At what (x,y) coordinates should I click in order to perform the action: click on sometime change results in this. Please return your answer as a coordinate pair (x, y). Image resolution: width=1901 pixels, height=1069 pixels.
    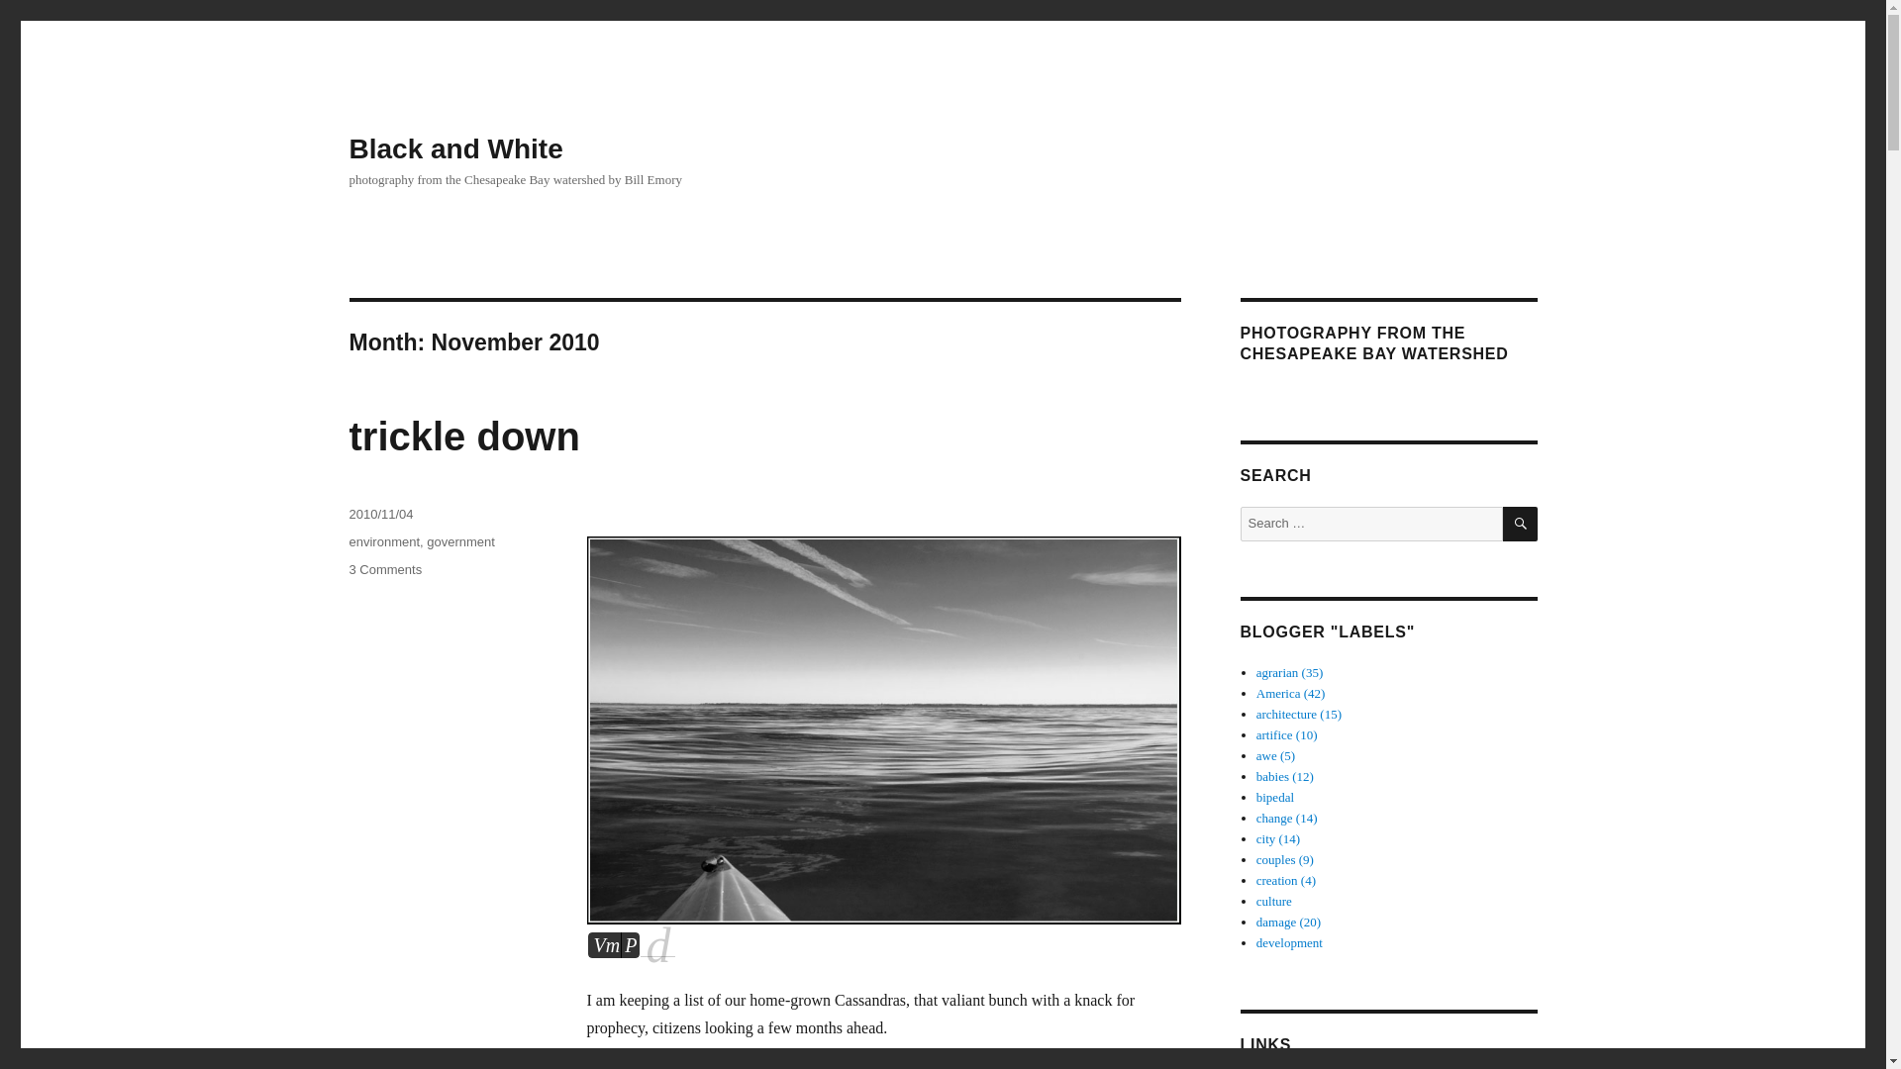
    Looking at the image, I should click on (1289, 922).